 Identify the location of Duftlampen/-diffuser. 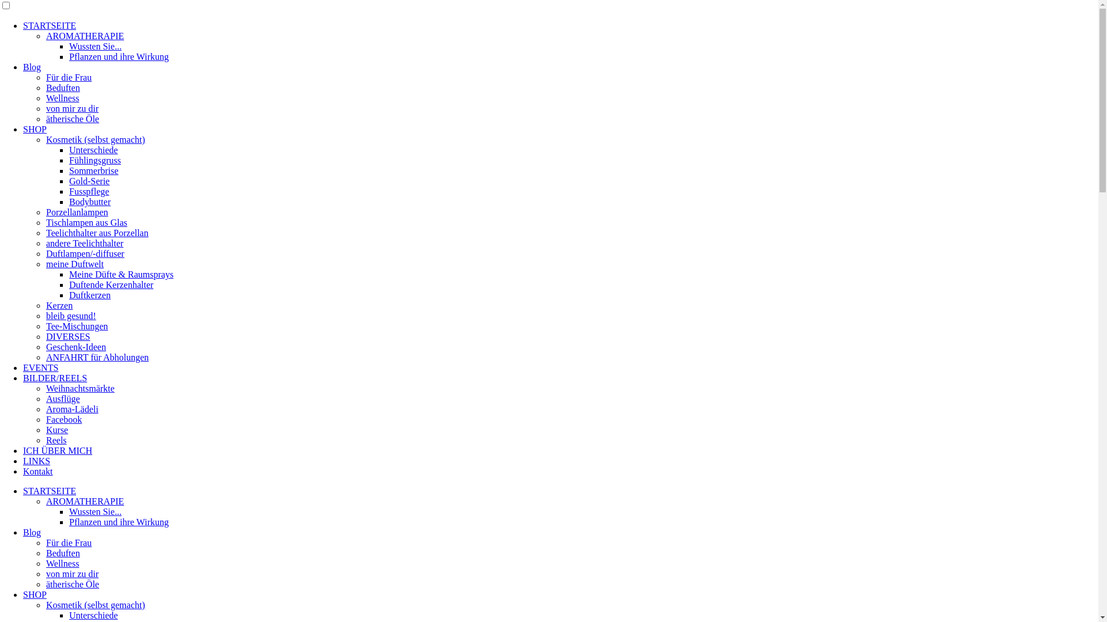
(85, 253).